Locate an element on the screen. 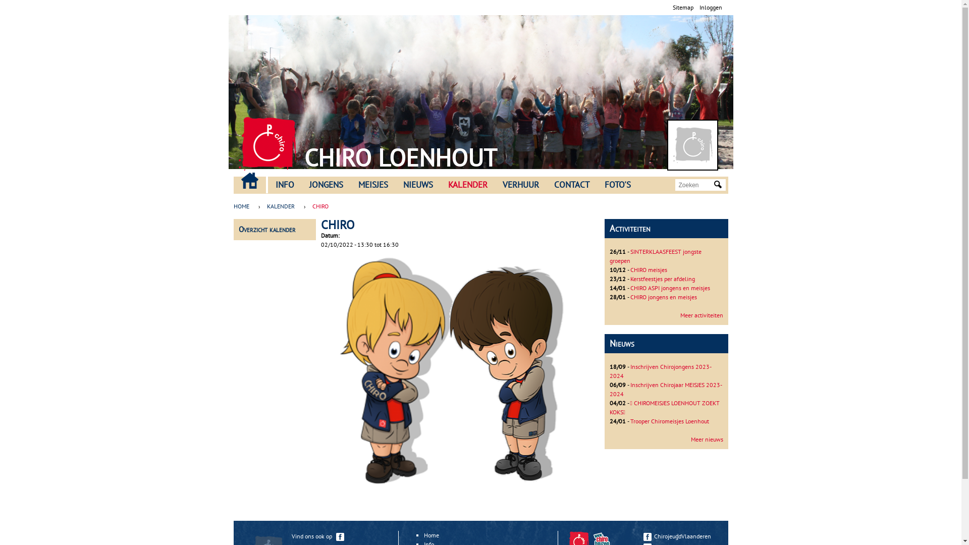 The image size is (969, 545). FOTO'S is located at coordinates (617, 185).